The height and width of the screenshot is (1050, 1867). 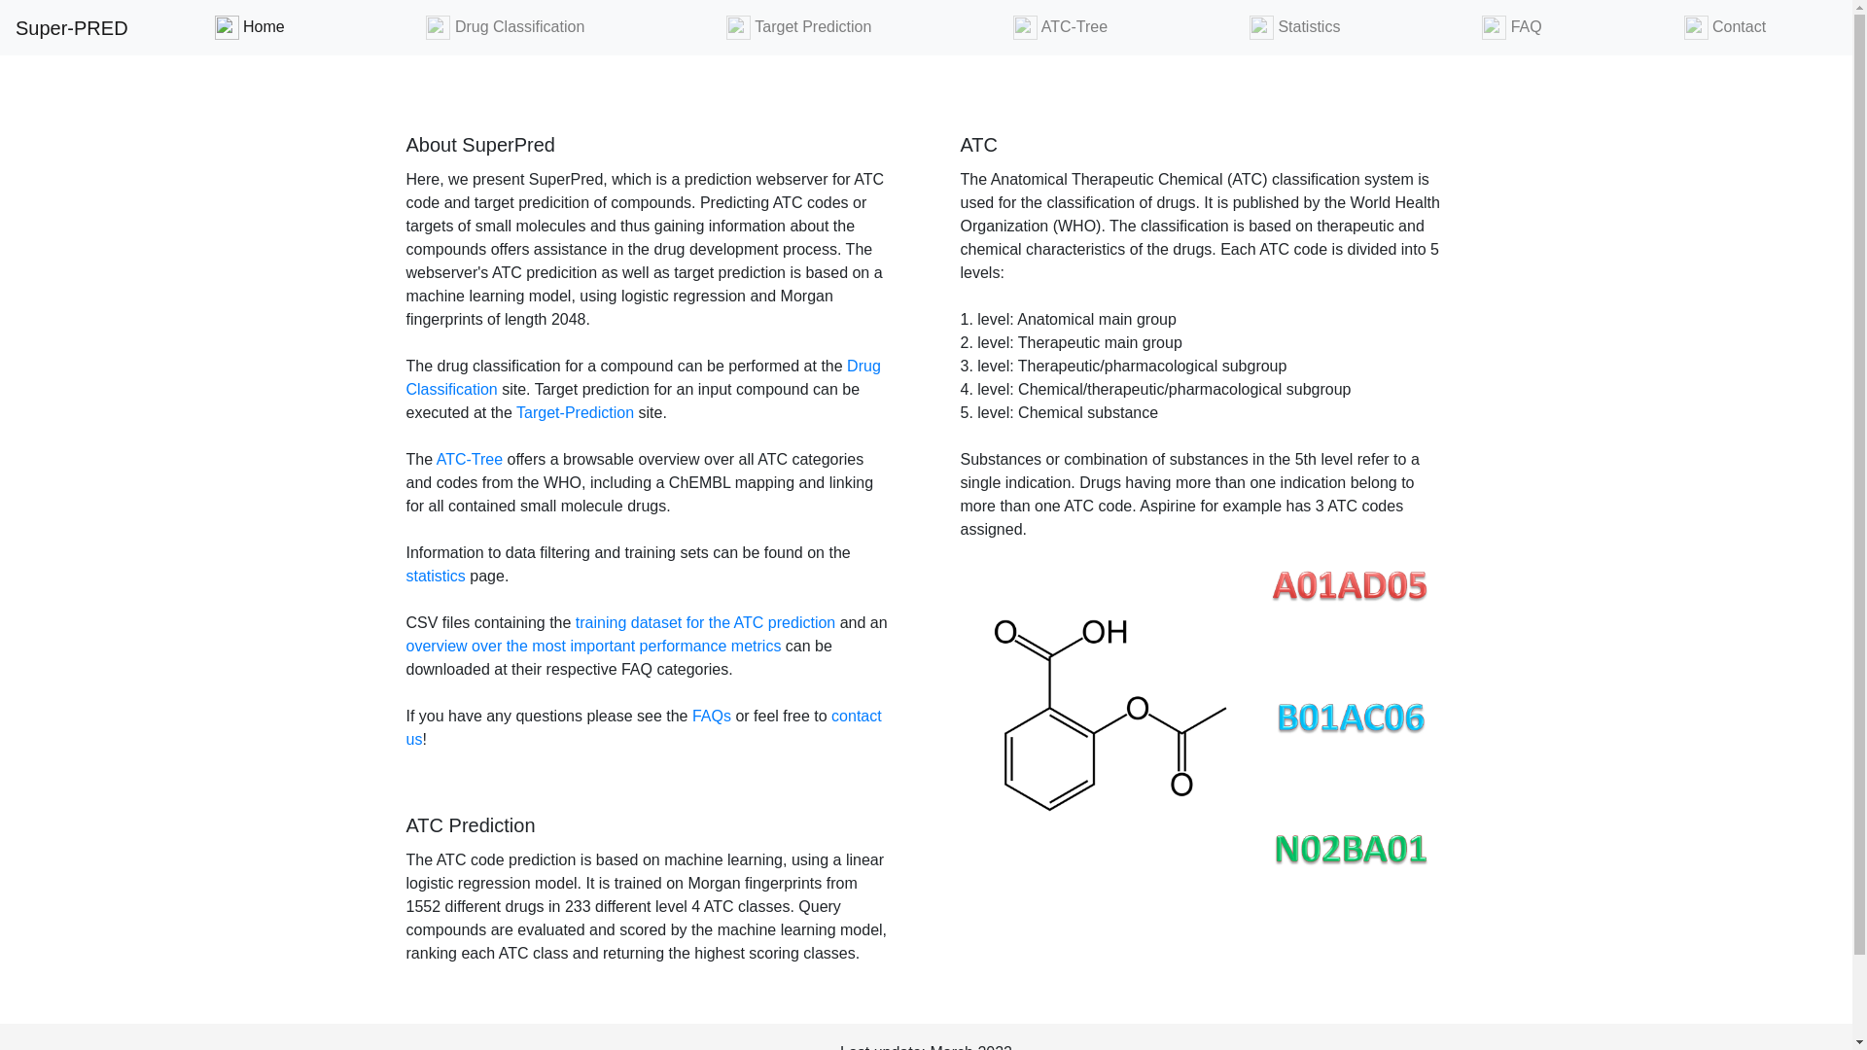 I want to click on Home, so click(x=249, y=27).